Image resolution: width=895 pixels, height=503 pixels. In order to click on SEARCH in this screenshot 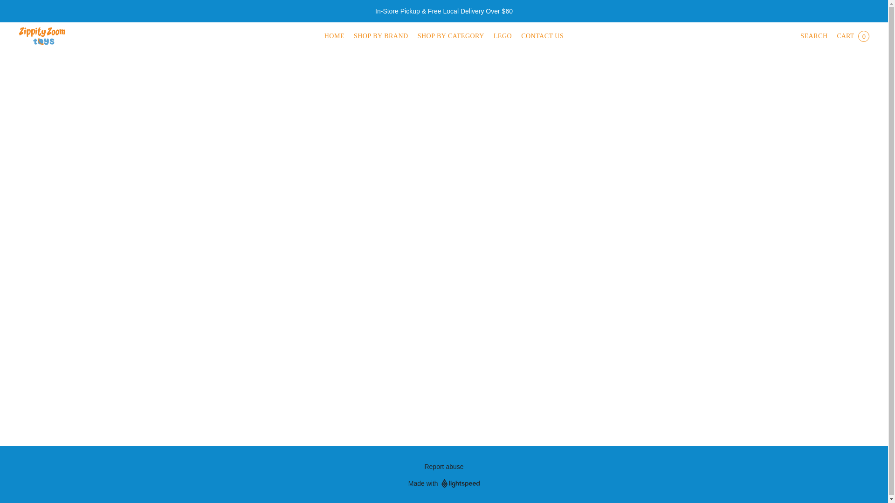, I will do `click(813, 36)`.